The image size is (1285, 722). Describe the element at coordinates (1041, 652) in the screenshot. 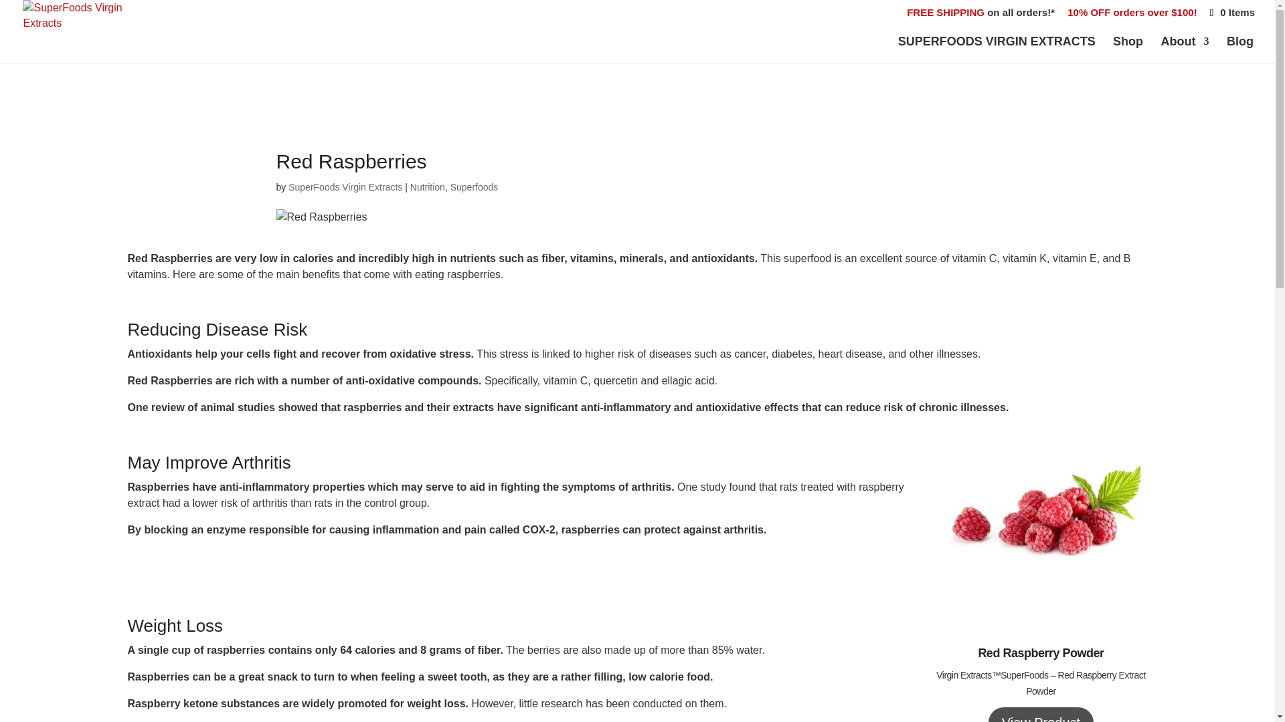

I see `Red Raspberry Powder` at that location.